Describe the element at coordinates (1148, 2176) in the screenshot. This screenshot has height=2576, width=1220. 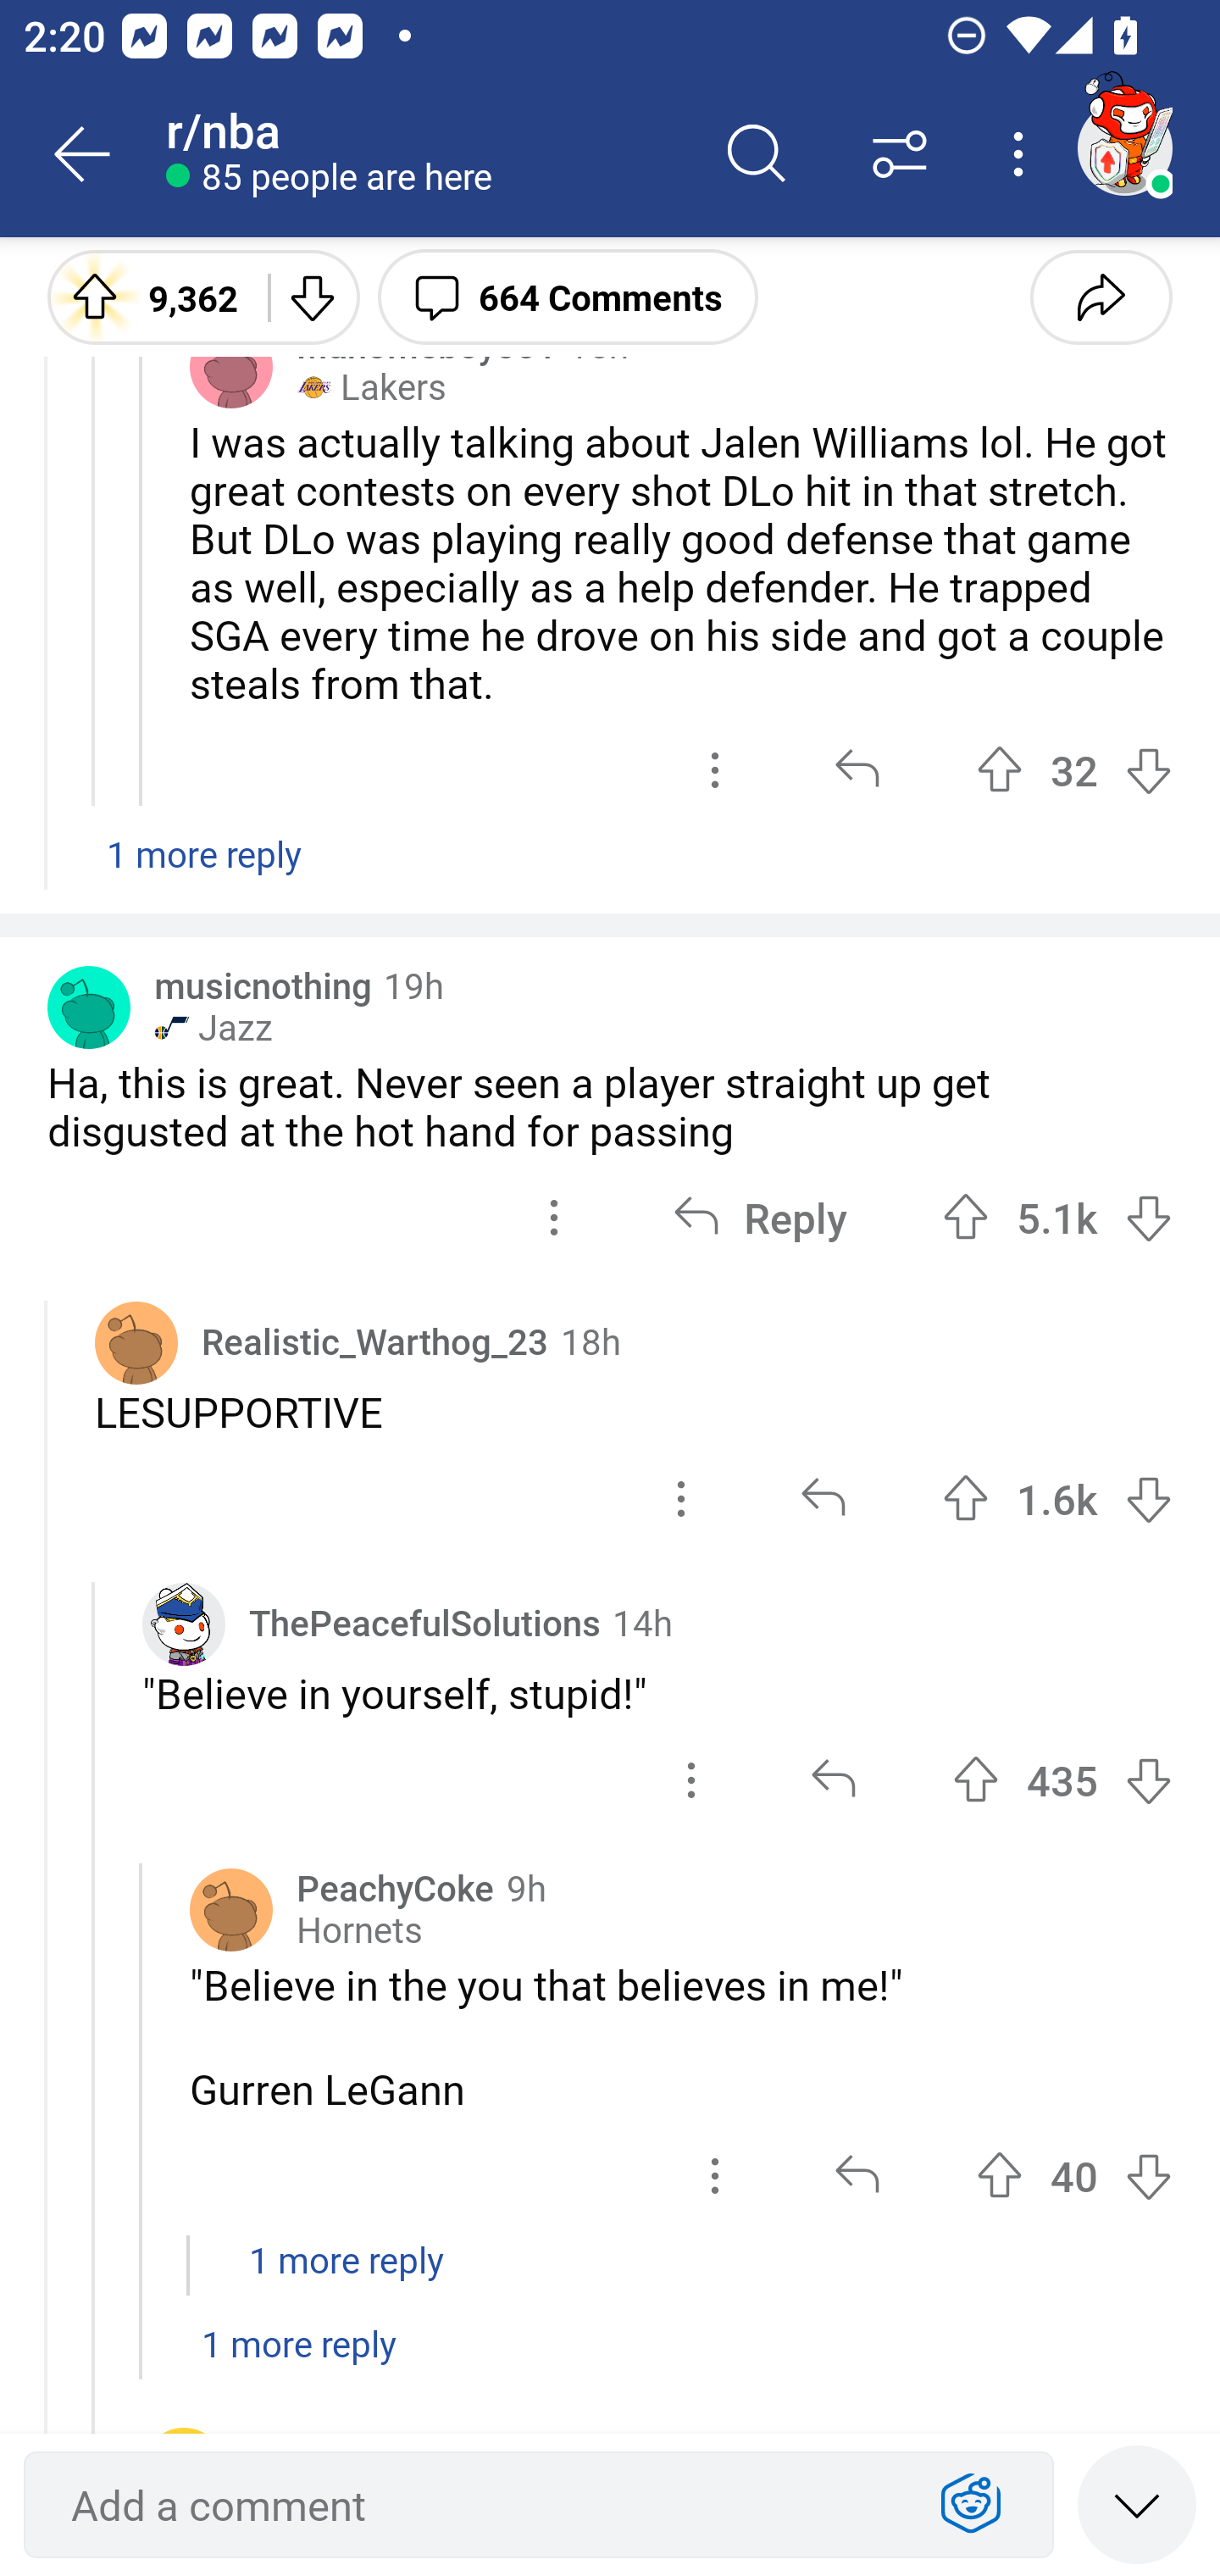
I see `Downvote` at that location.